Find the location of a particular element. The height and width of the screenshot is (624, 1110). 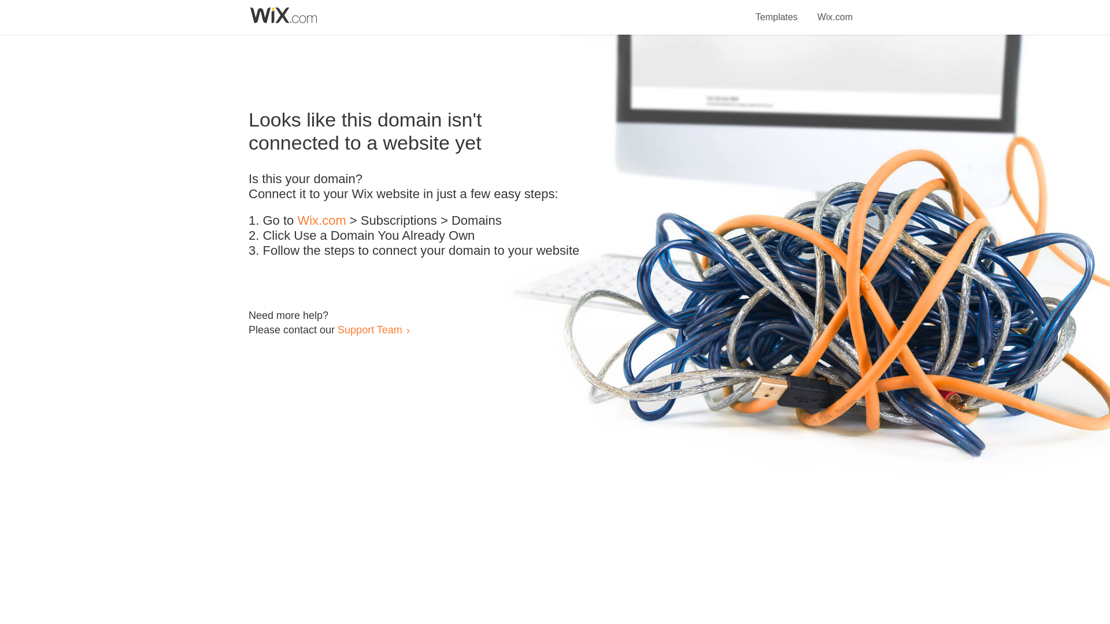

Wix.com is located at coordinates (835, 10).